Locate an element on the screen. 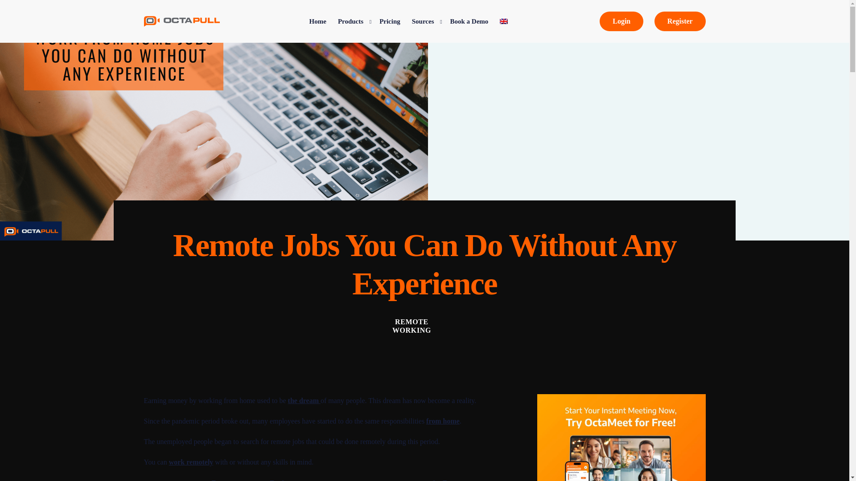 The width and height of the screenshot is (856, 481). work remotely is located at coordinates (191, 462).